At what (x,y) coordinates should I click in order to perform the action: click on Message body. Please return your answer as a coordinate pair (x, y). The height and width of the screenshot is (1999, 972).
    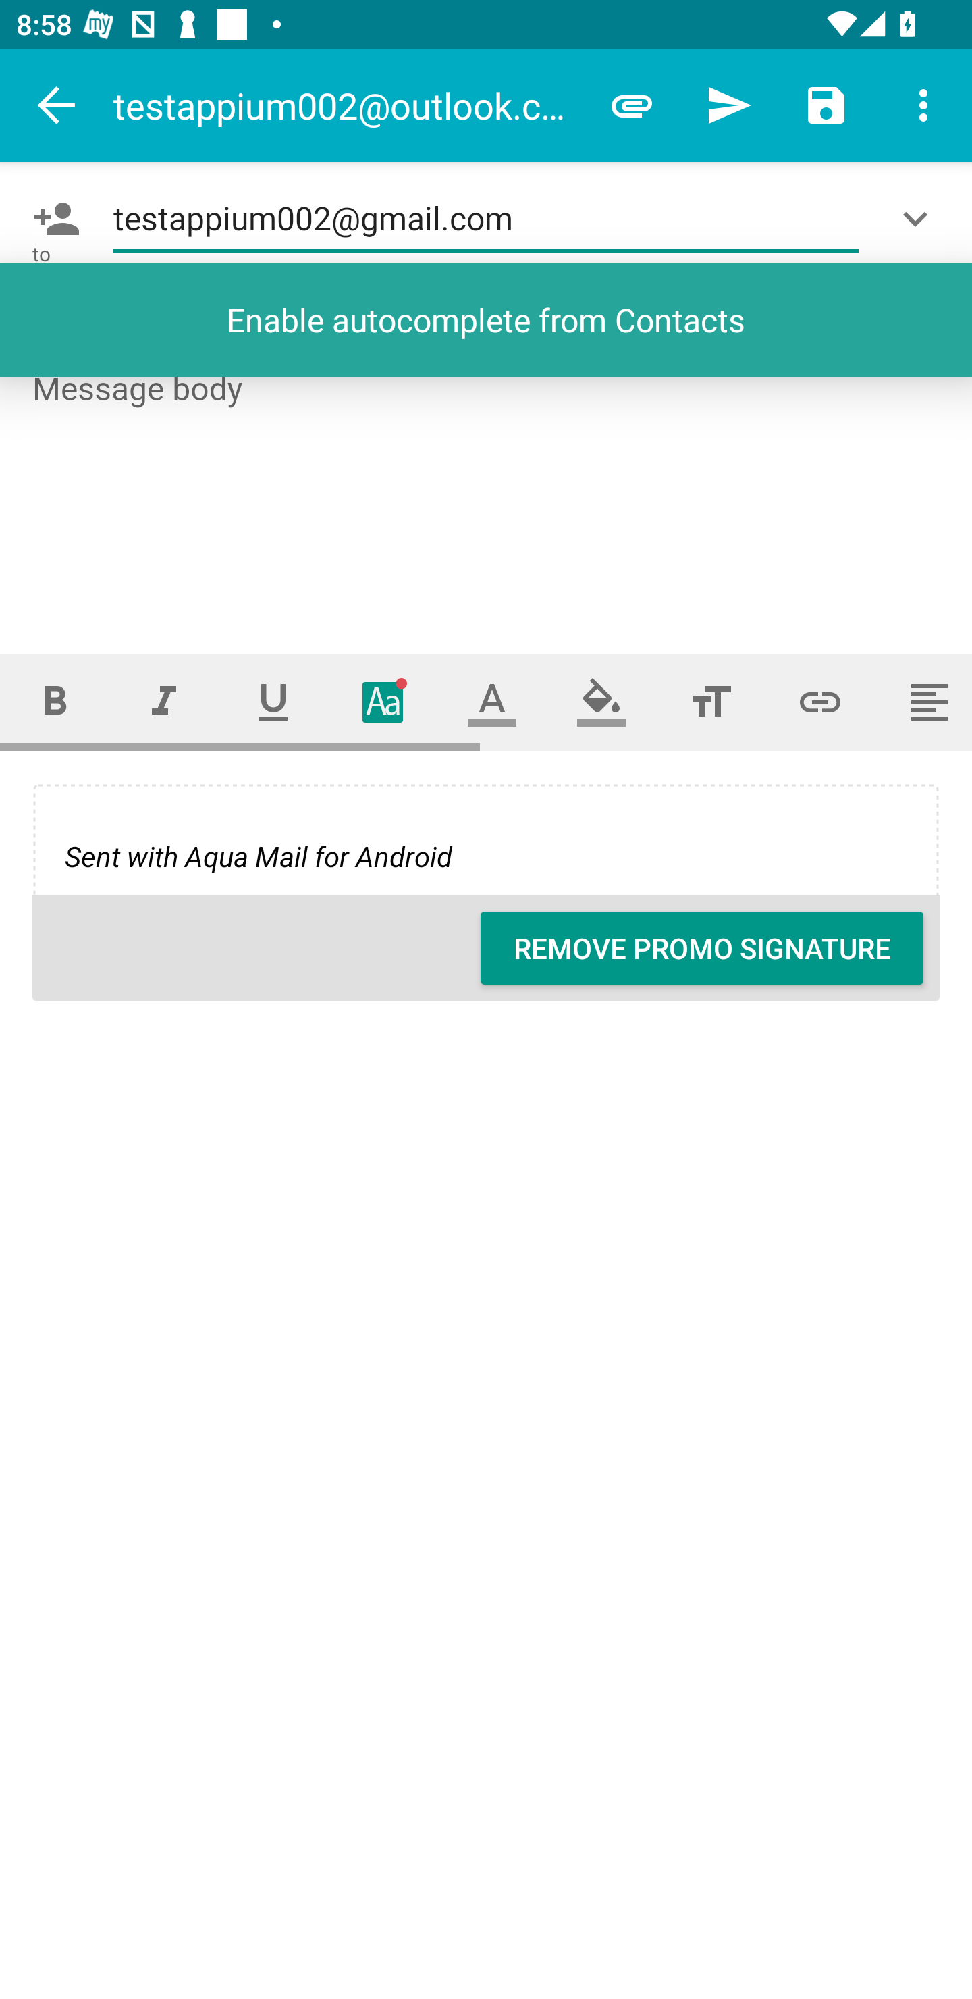
    Looking at the image, I should click on (486, 492).